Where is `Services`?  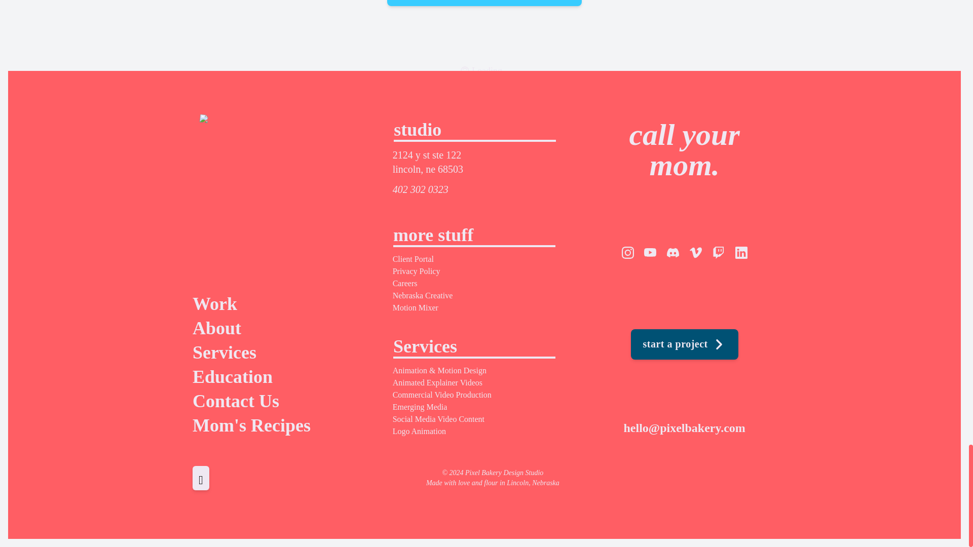 Services is located at coordinates (285, 353).